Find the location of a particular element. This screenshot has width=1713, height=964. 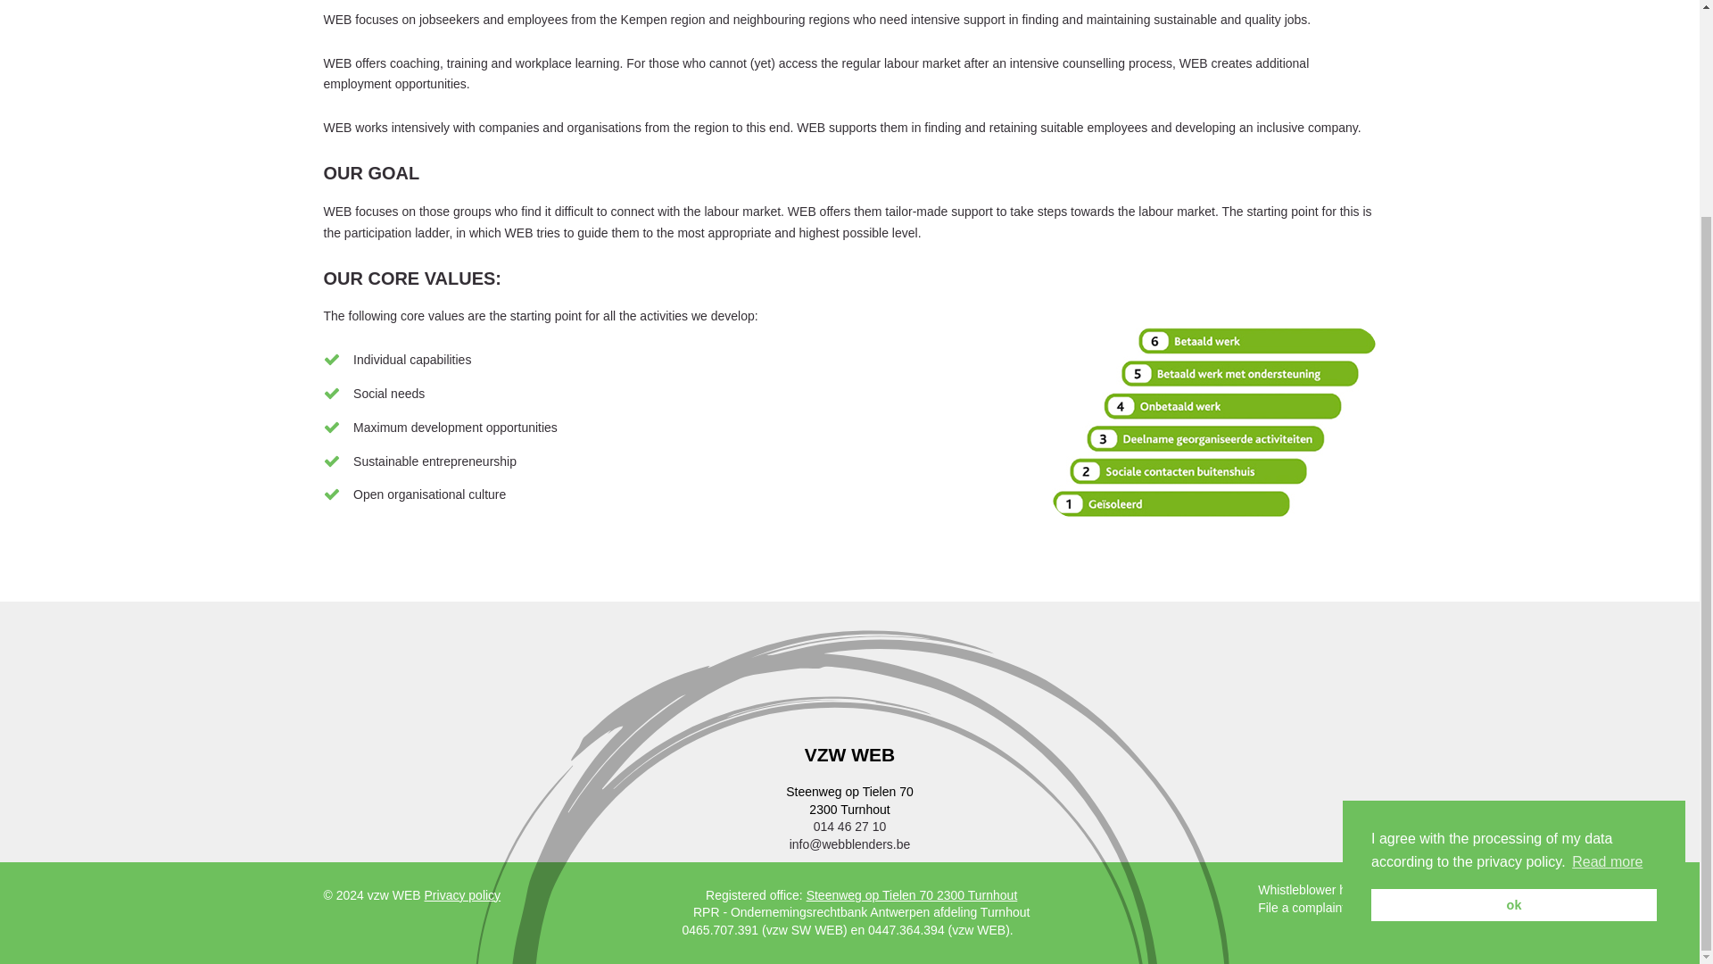

014 46 27 10 is located at coordinates (850, 827).